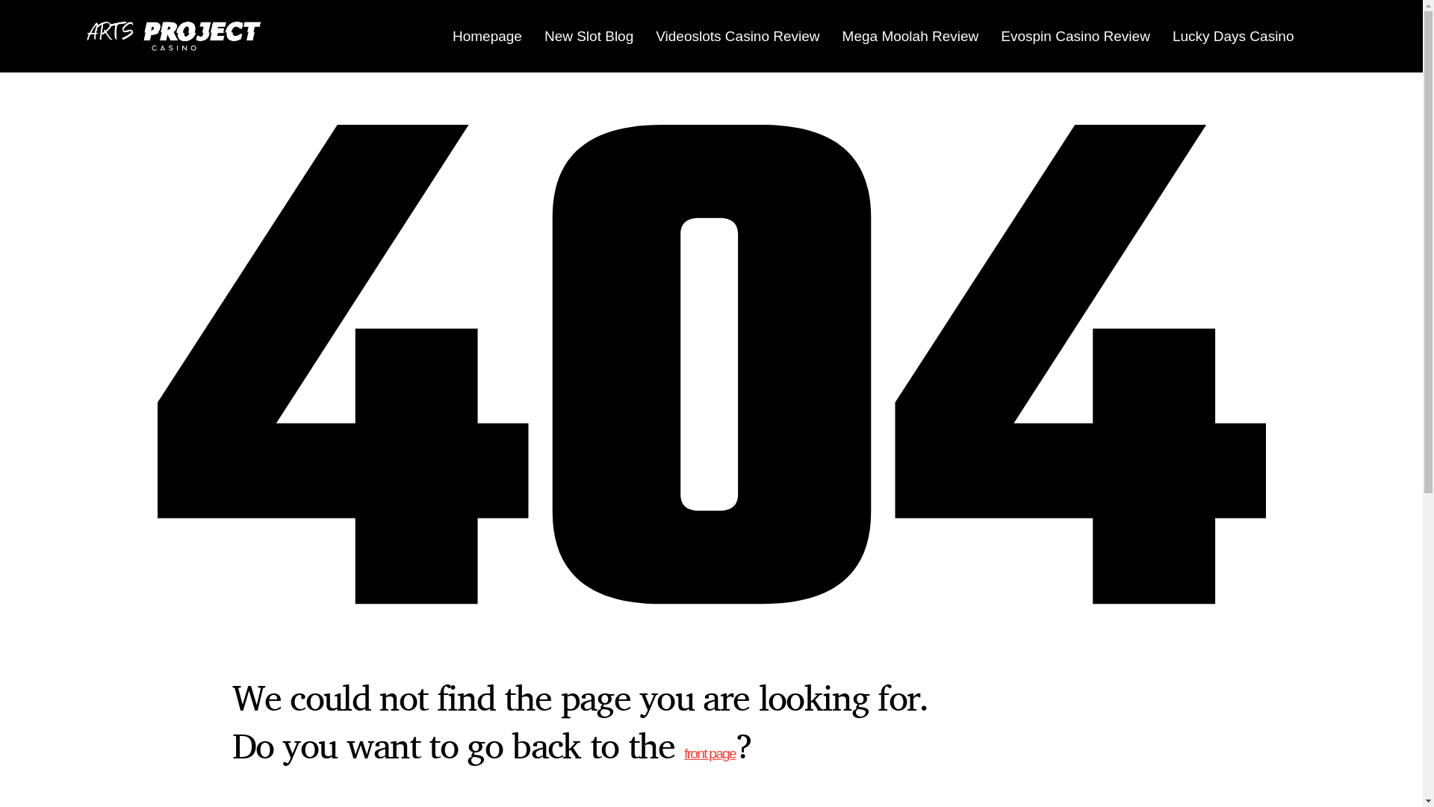  Describe the element at coordinates (177, 36) in the screenshot. I see `Casino Arts Project` at that location.